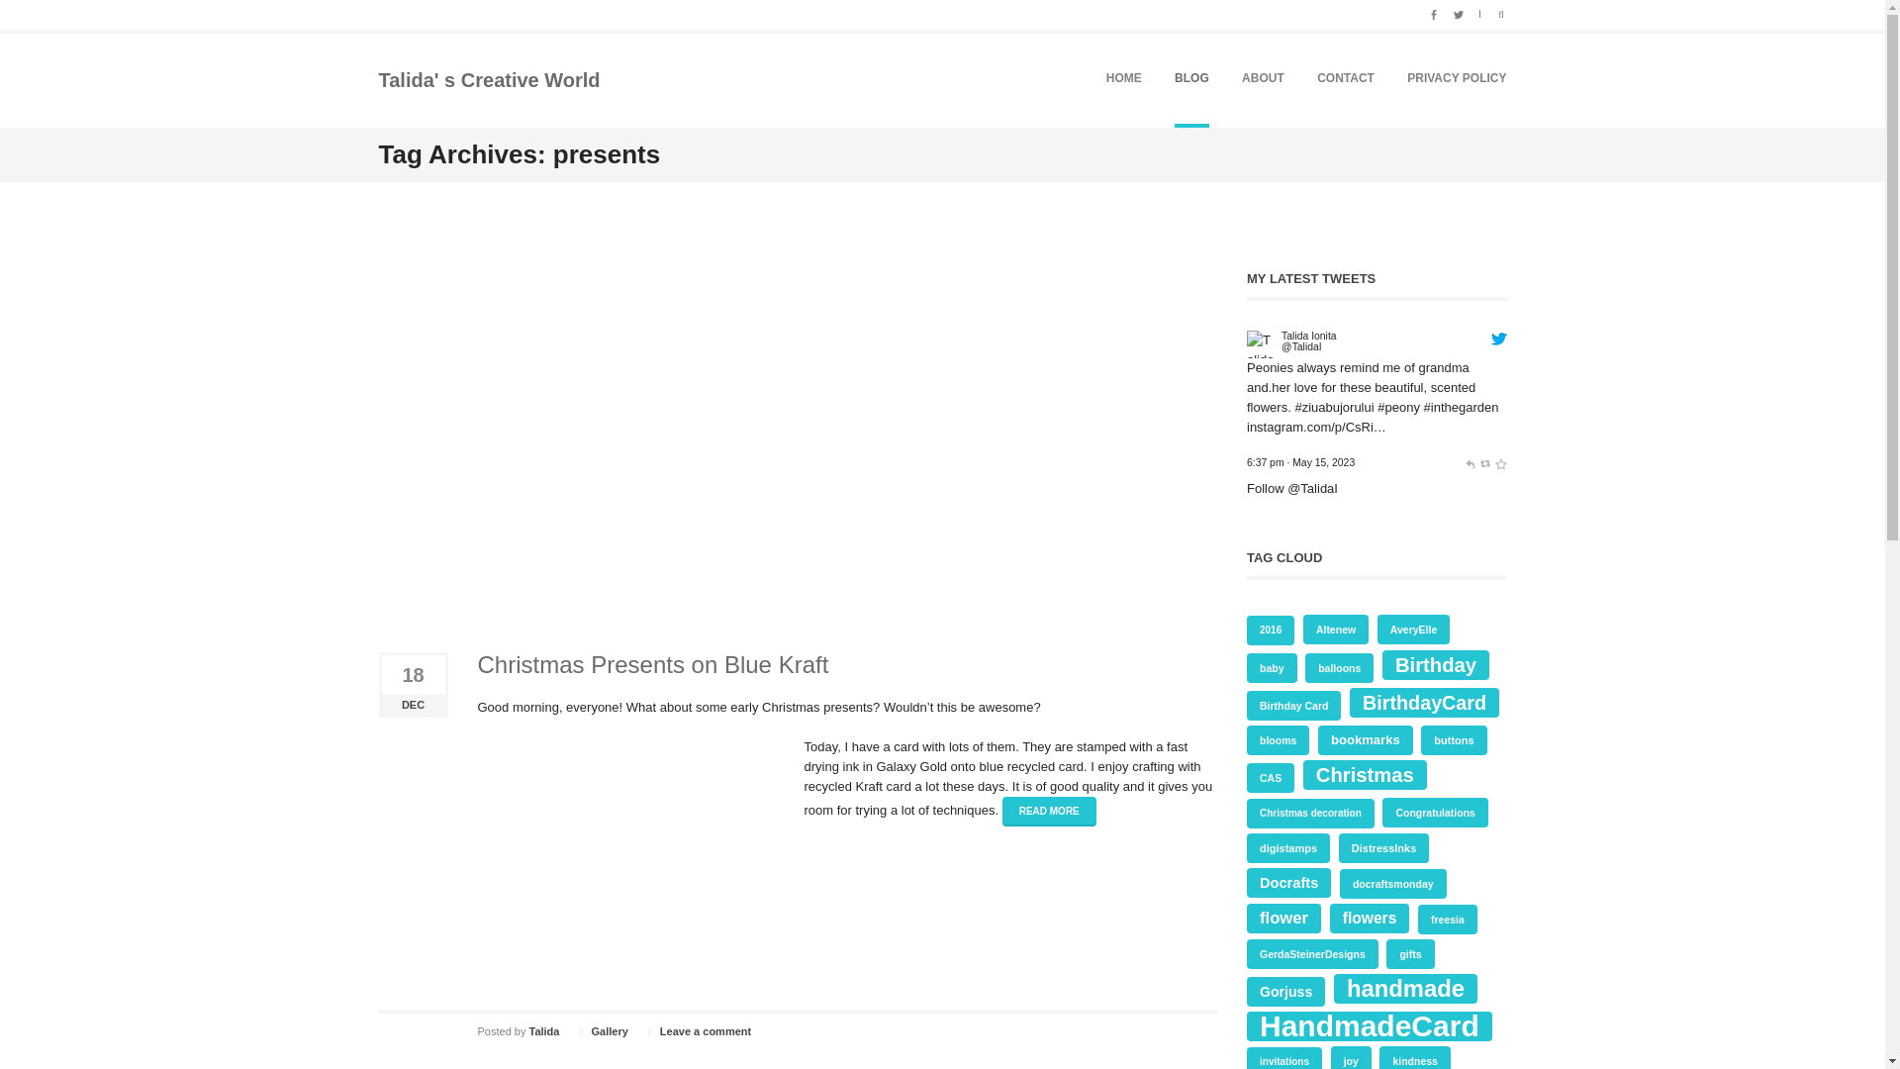 The image size is (1900, 1069). I want to click on Permalink to Christmas Presents on Blue Kraft, so click(652, 663).